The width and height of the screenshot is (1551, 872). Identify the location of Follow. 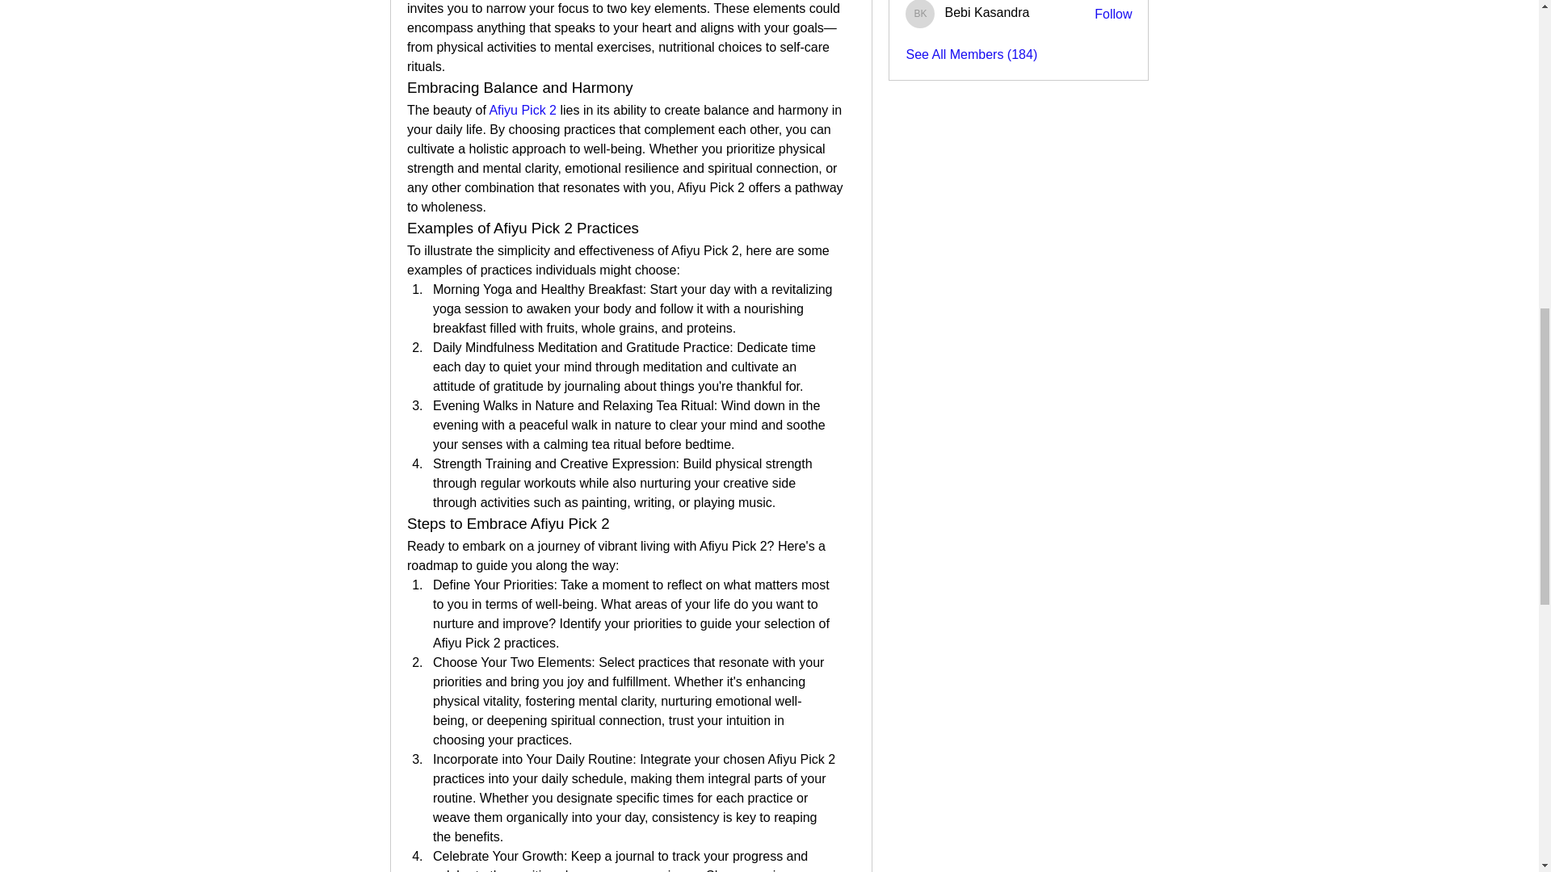
(1113, 15).